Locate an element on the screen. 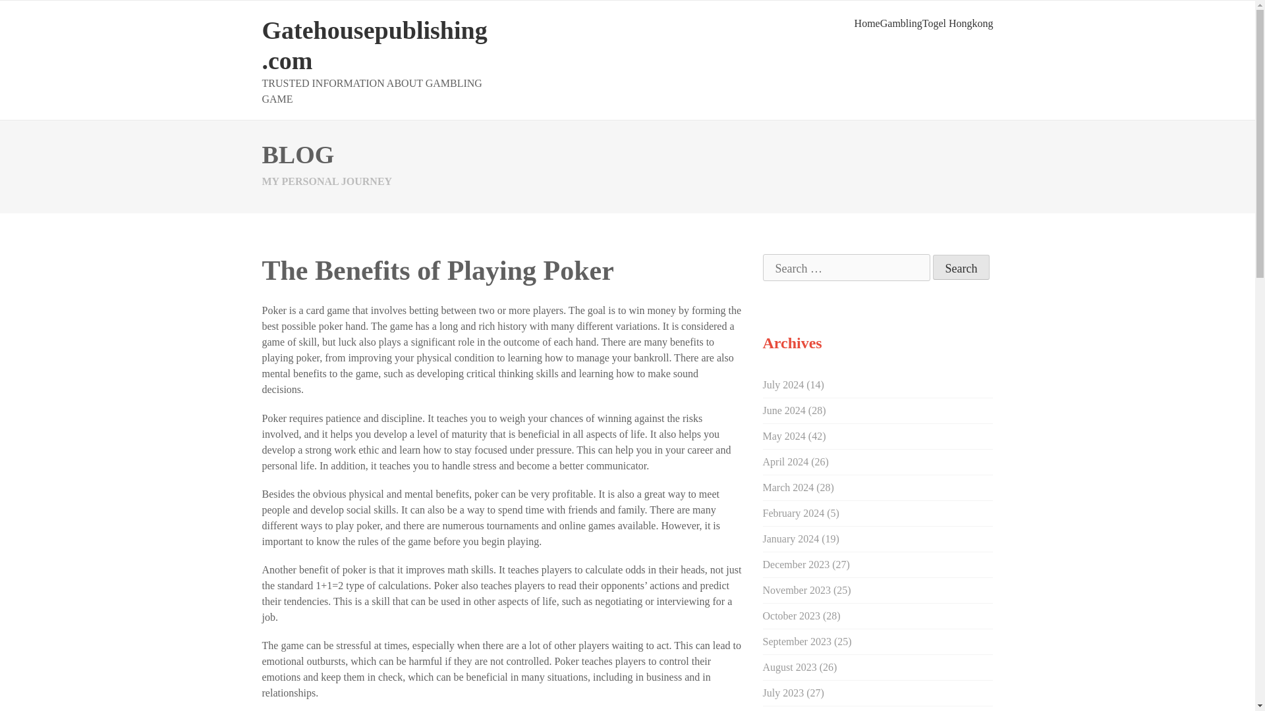 This screenshot has height=711, width=1265. Gatehousepublishing.com is located at coordinates (374, 45).